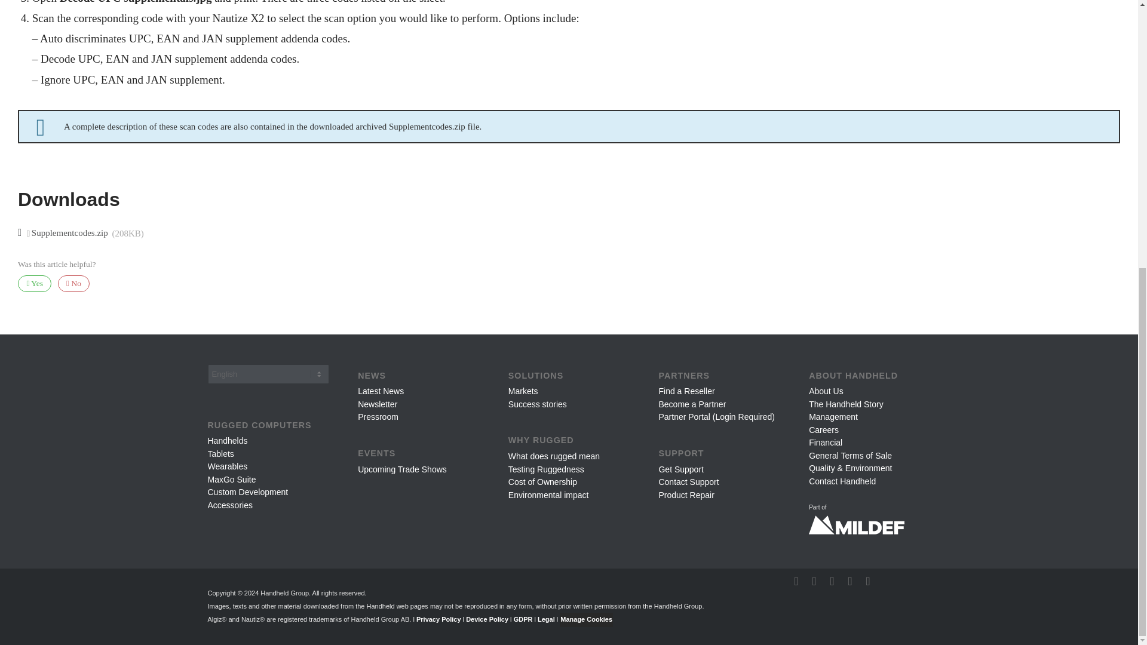 The height and width of the screenshot is (645, 1147). I want to click on The Handheld Story, so click(846, 404).